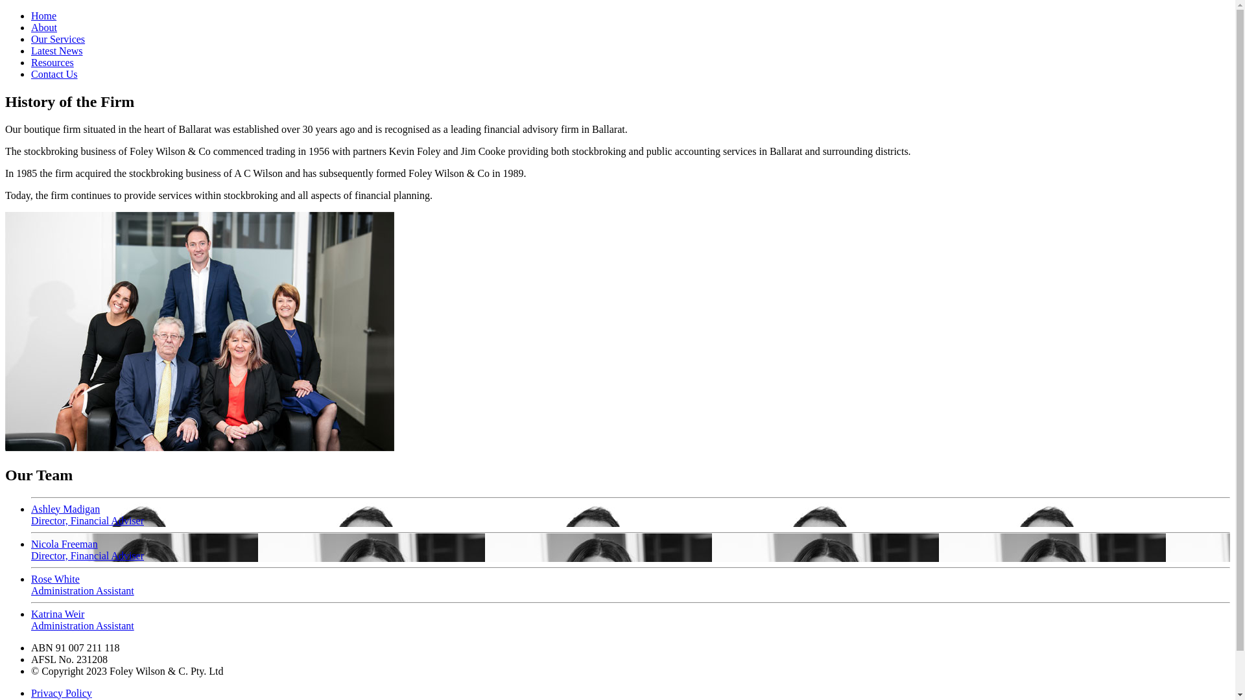 The image size is (1245, 700). I want to click on Katrina Weir
Administration Assistant, so click(630, 617).